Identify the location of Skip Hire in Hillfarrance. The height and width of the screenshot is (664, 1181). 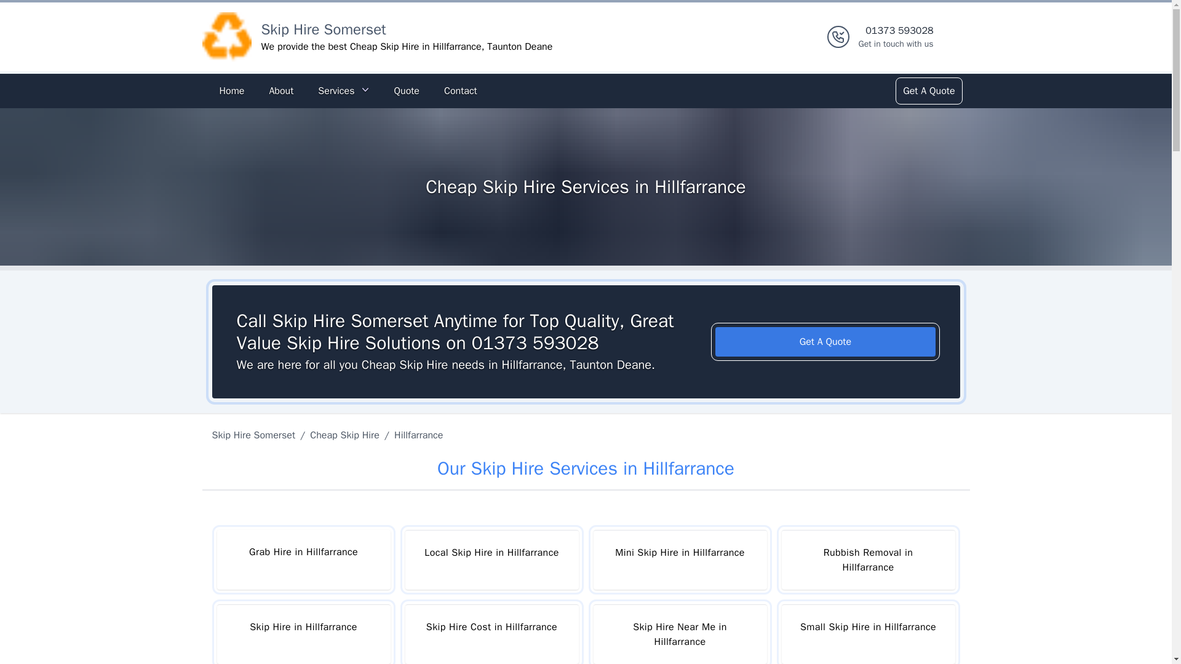
(303, 634).